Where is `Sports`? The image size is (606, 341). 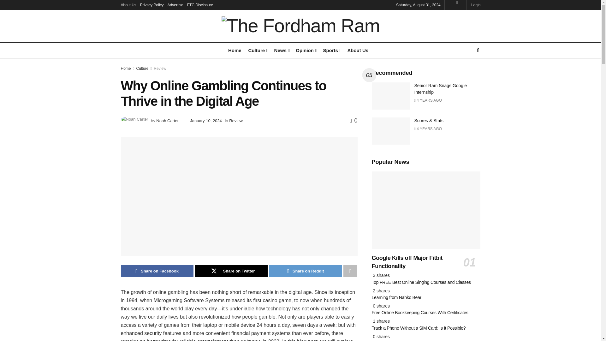
Sports is located at coordinates (331, 50).